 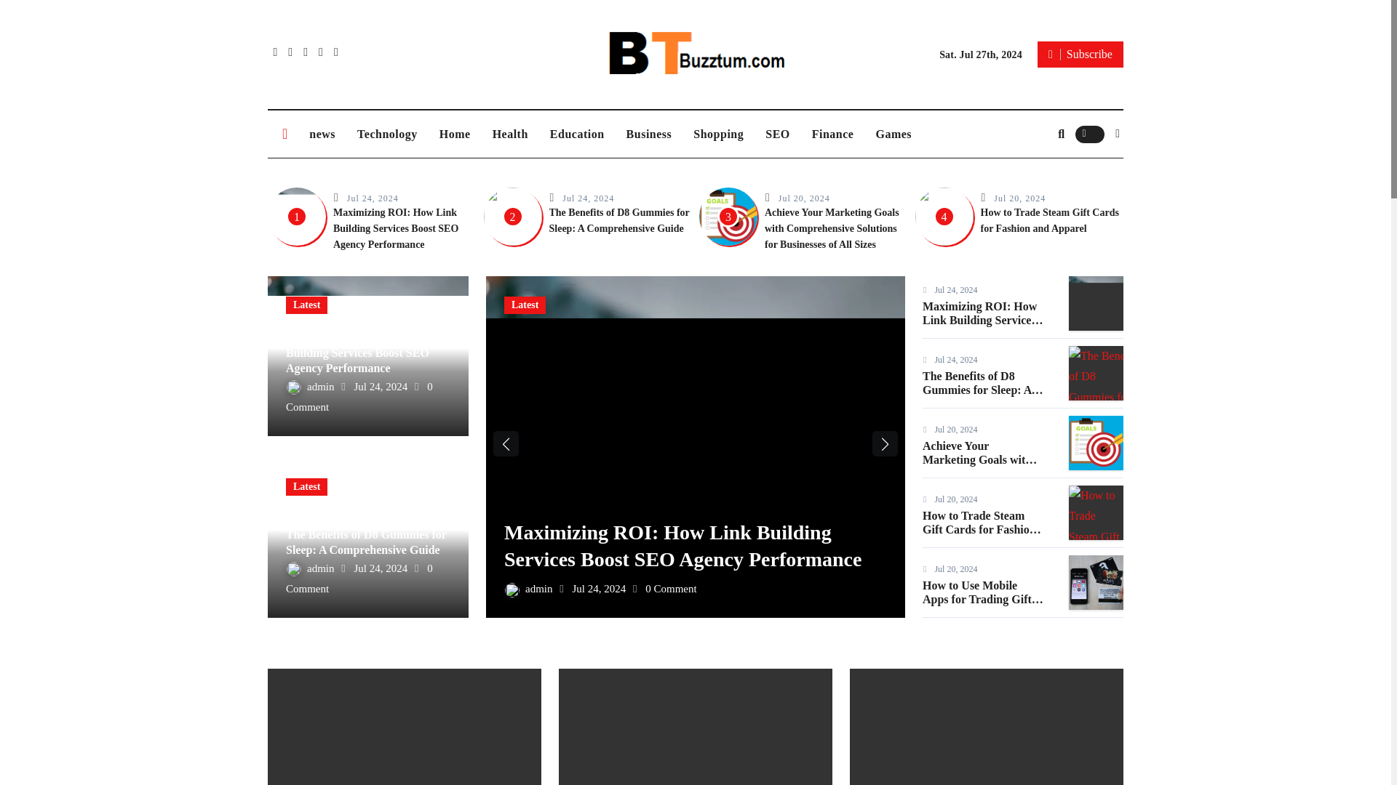 I want to click on Health, so click(x=511, y=134).